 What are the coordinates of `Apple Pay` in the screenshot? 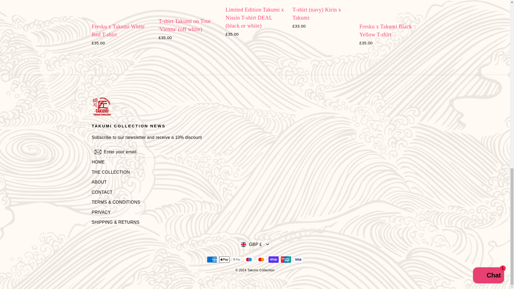 It's located at (224, 259).